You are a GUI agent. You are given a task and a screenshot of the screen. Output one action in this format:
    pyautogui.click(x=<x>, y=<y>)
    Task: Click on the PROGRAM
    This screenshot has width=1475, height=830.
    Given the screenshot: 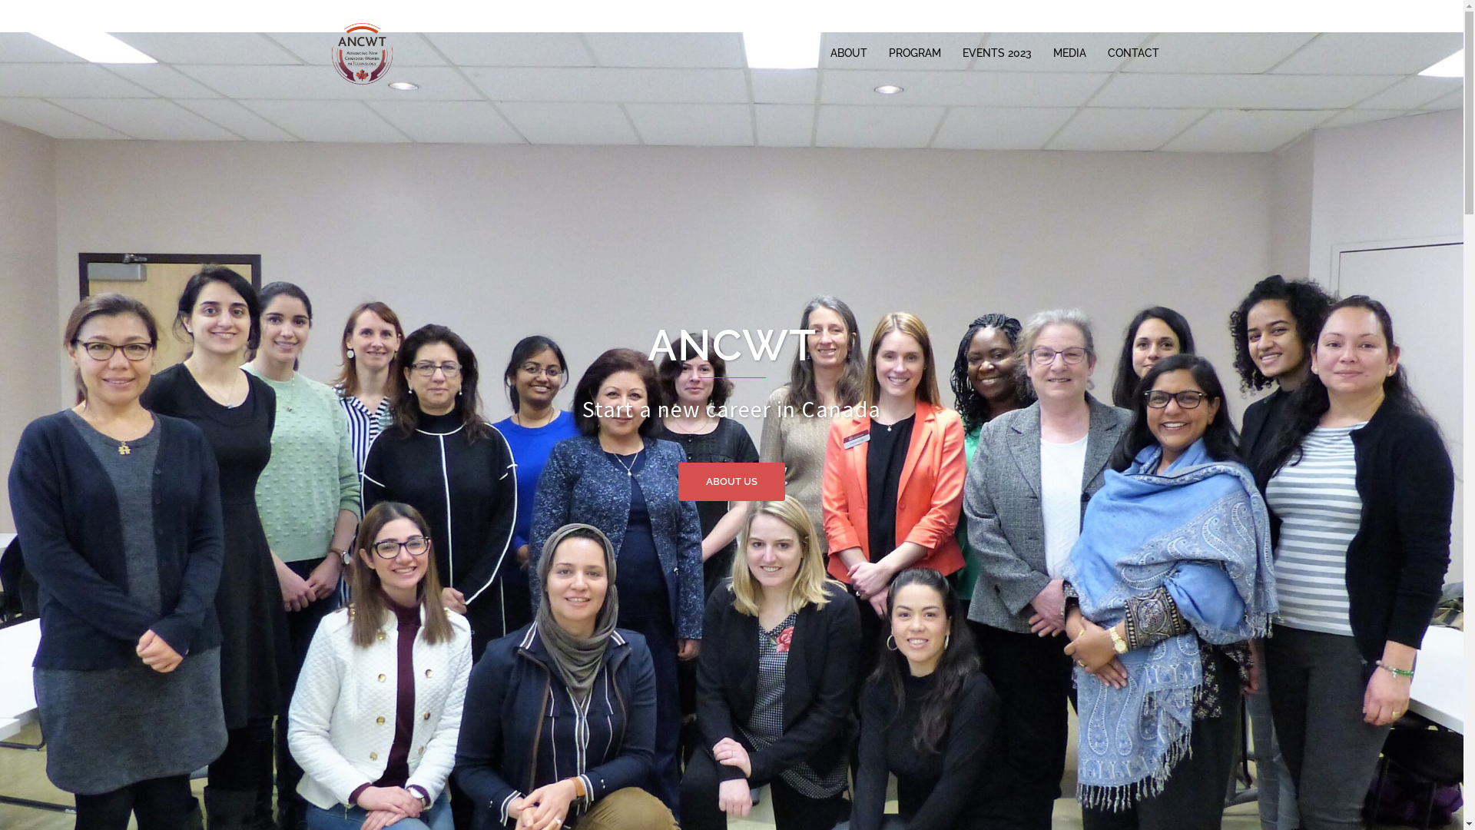 What is the action you would take?
    pyautogui.click(x=914, y=54)
    